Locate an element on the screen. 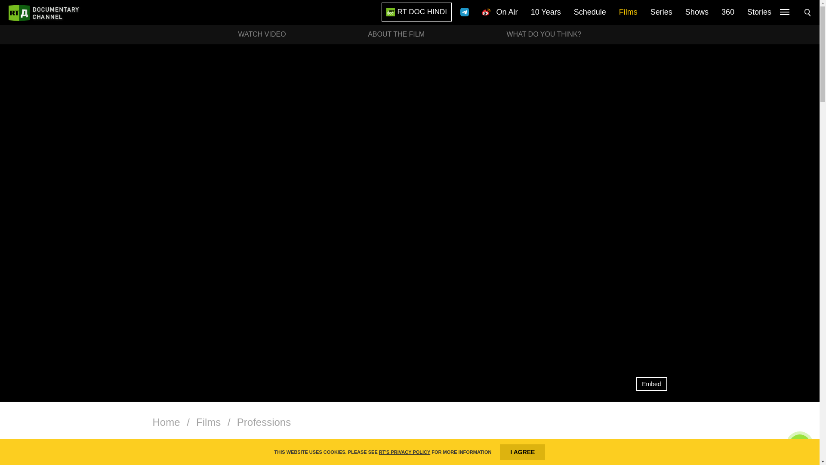 Image resolution: width=826 pixels, height=465 pixels. Embed is located at coordinates (651, 384).